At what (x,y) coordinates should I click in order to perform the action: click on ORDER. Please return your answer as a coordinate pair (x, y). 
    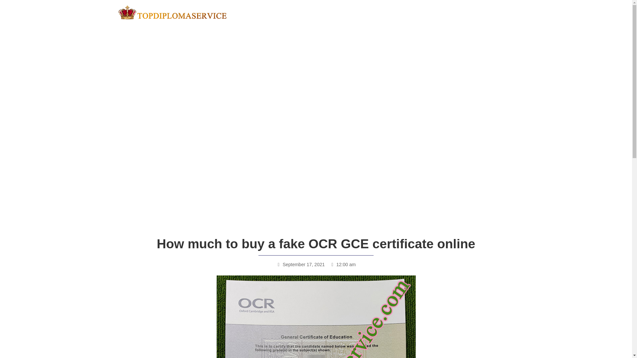
    Looking at the image, I should click on (402, 12).